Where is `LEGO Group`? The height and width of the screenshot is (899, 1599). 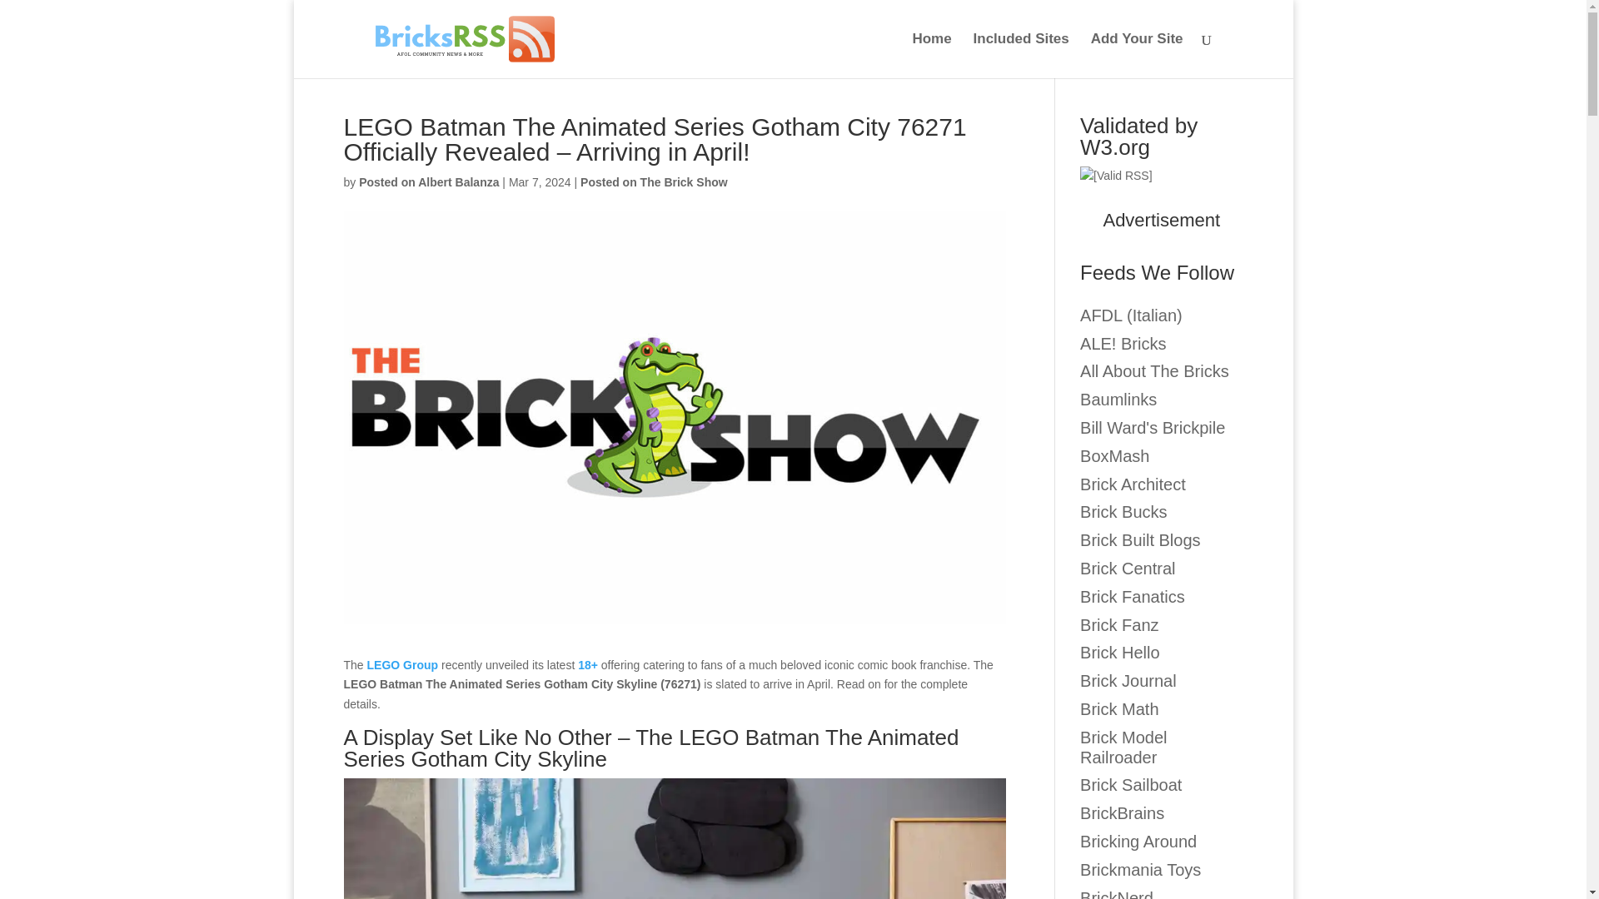 LEGO Group is located at coordinates (403, 664).